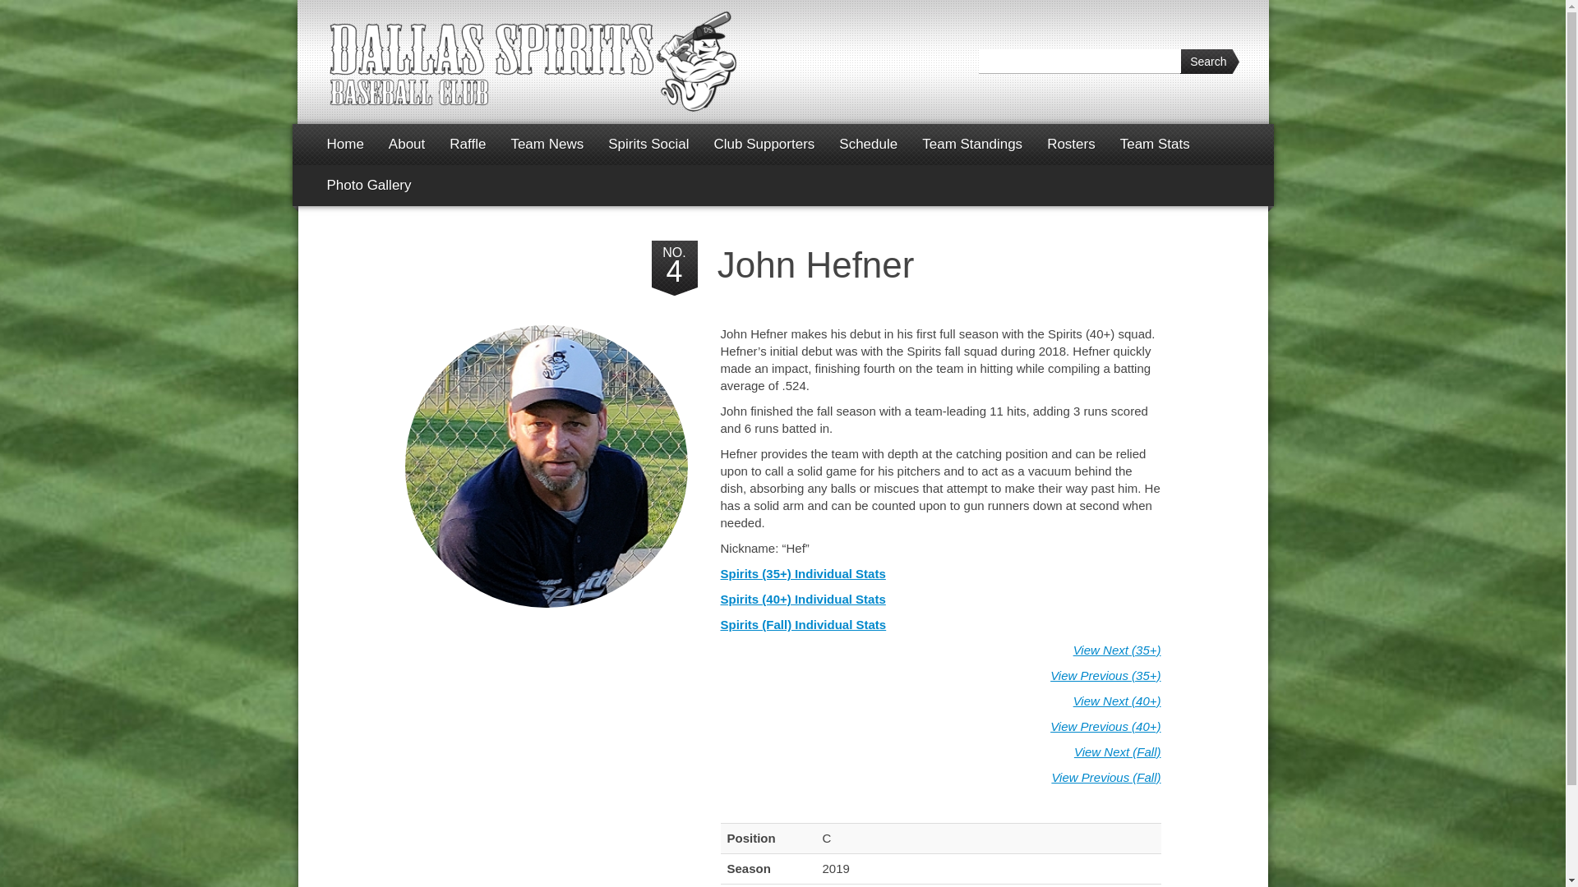 The width and height of the screenshot is (1578, 887). I want to click on About, so click(406, 145).